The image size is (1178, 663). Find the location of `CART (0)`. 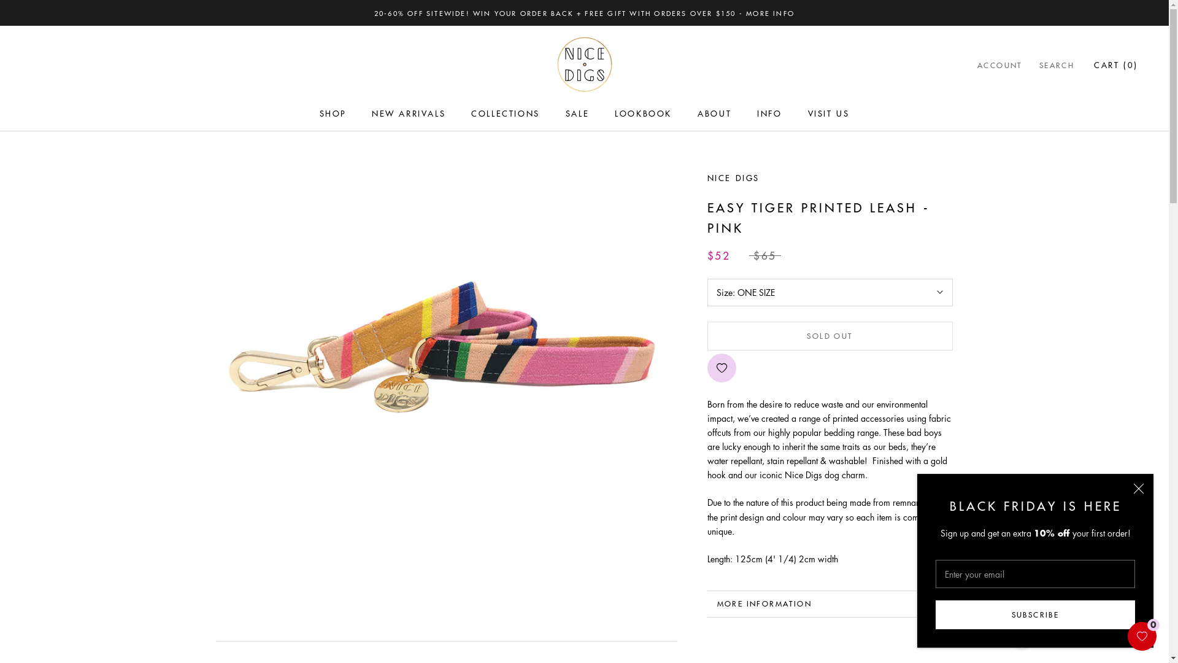

CART (0) is located at coordinates (1116, 65).